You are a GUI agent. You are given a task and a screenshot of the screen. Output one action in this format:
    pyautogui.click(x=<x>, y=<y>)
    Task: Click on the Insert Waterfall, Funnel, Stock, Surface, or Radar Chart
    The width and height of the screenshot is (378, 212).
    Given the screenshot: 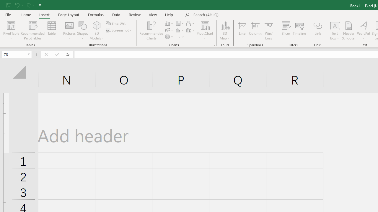 What is the action you would take?
    pyautogui.click(x=191, y=23)
    